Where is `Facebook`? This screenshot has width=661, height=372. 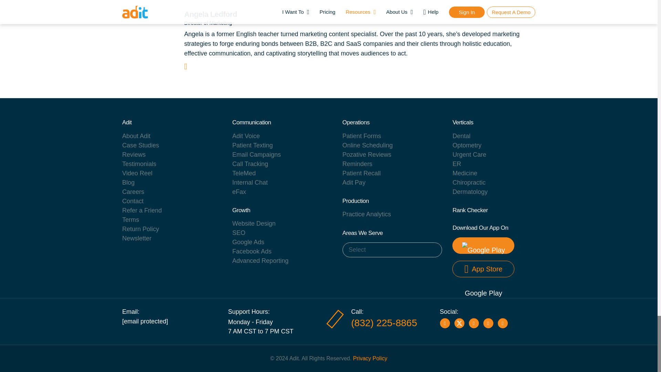 Facebook is located at coordinates (445, 323).